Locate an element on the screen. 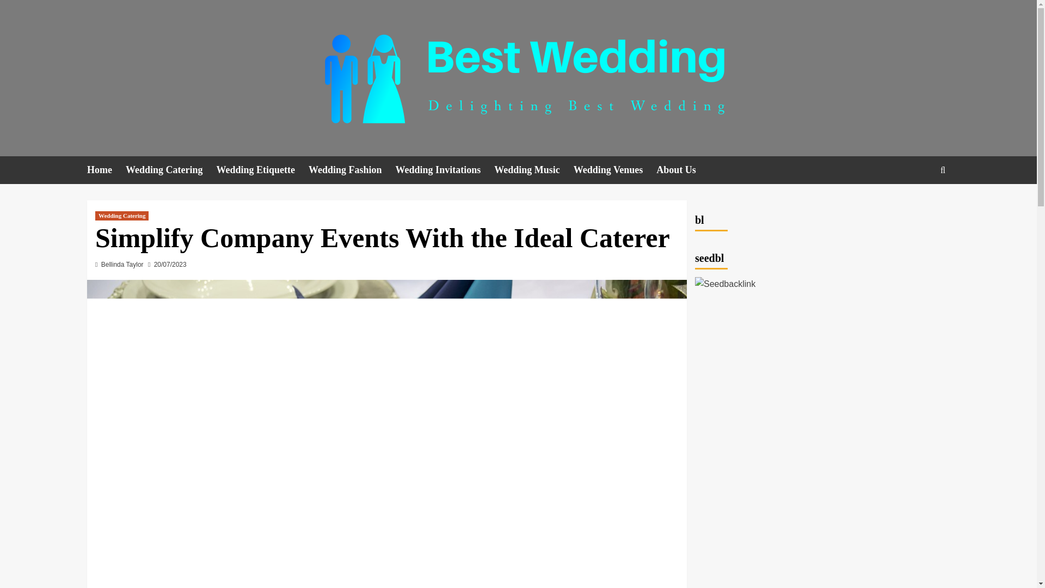 Image resolution: width=1045 pixels, height=588 pixels. Wedding Invitations is located at coordinates (445, 170).